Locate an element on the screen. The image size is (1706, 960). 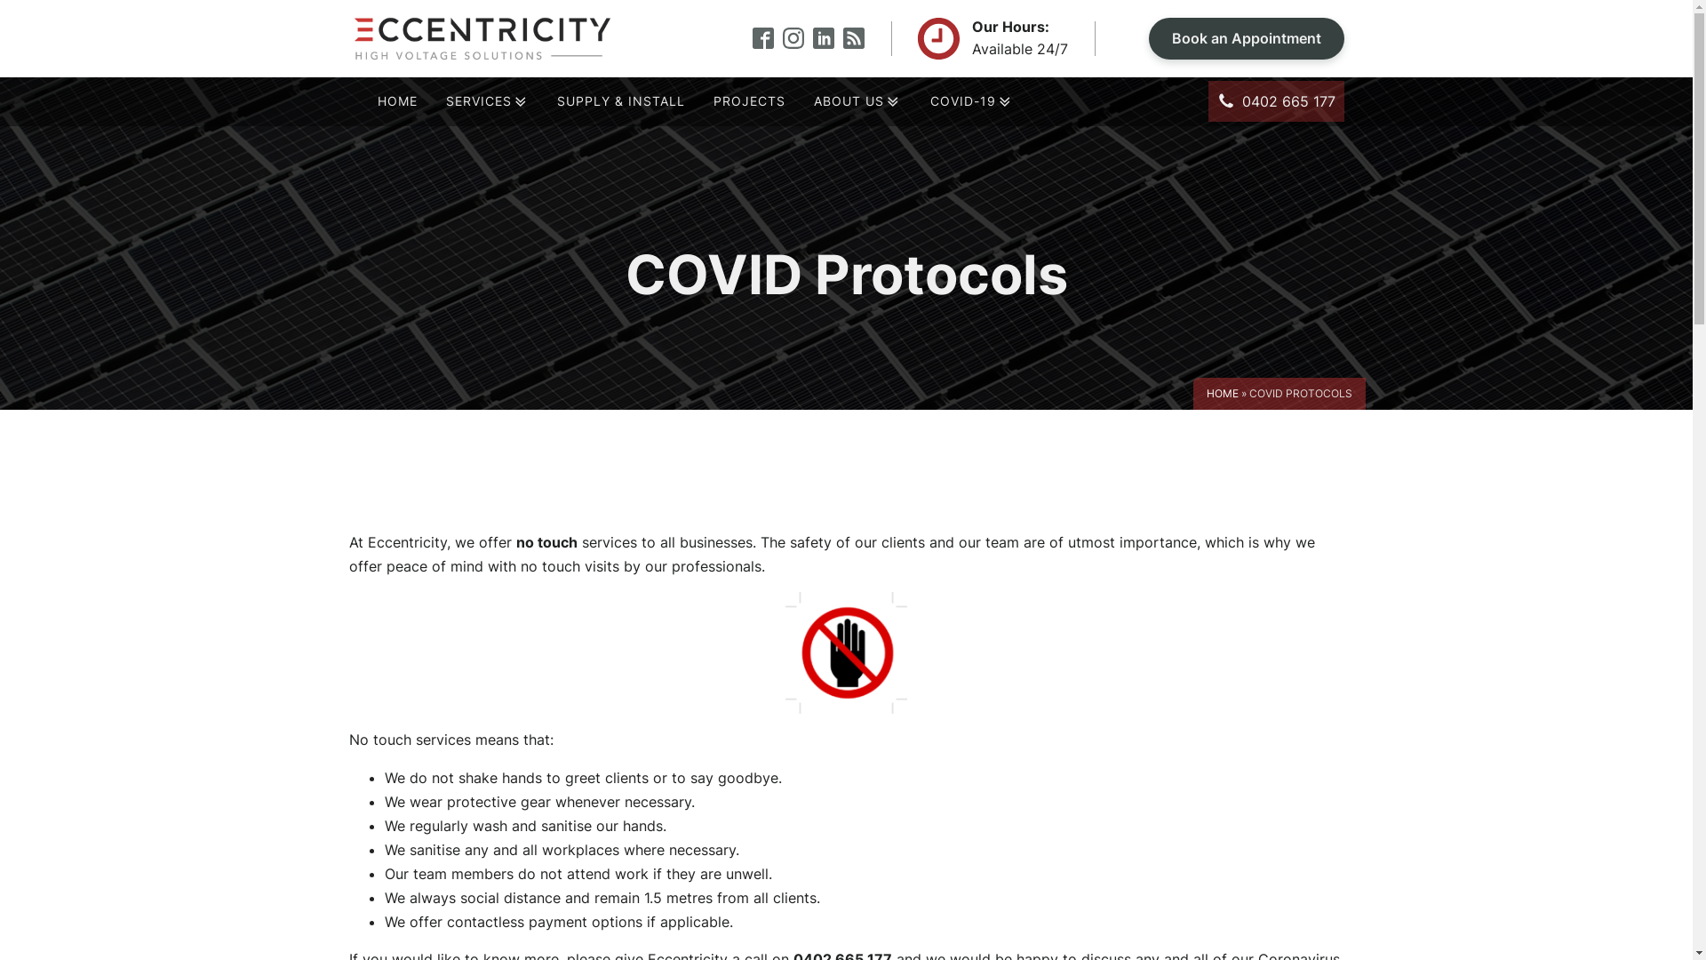
SUPPLY & INSTALL is located at coordinates (621, 101).